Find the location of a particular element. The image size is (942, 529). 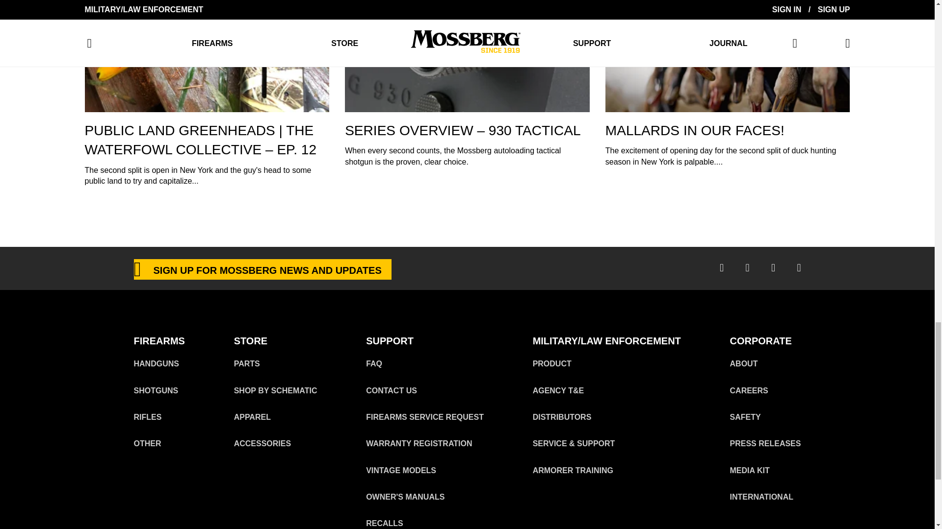

HANDGUNS is located at coordinates (156, 363).